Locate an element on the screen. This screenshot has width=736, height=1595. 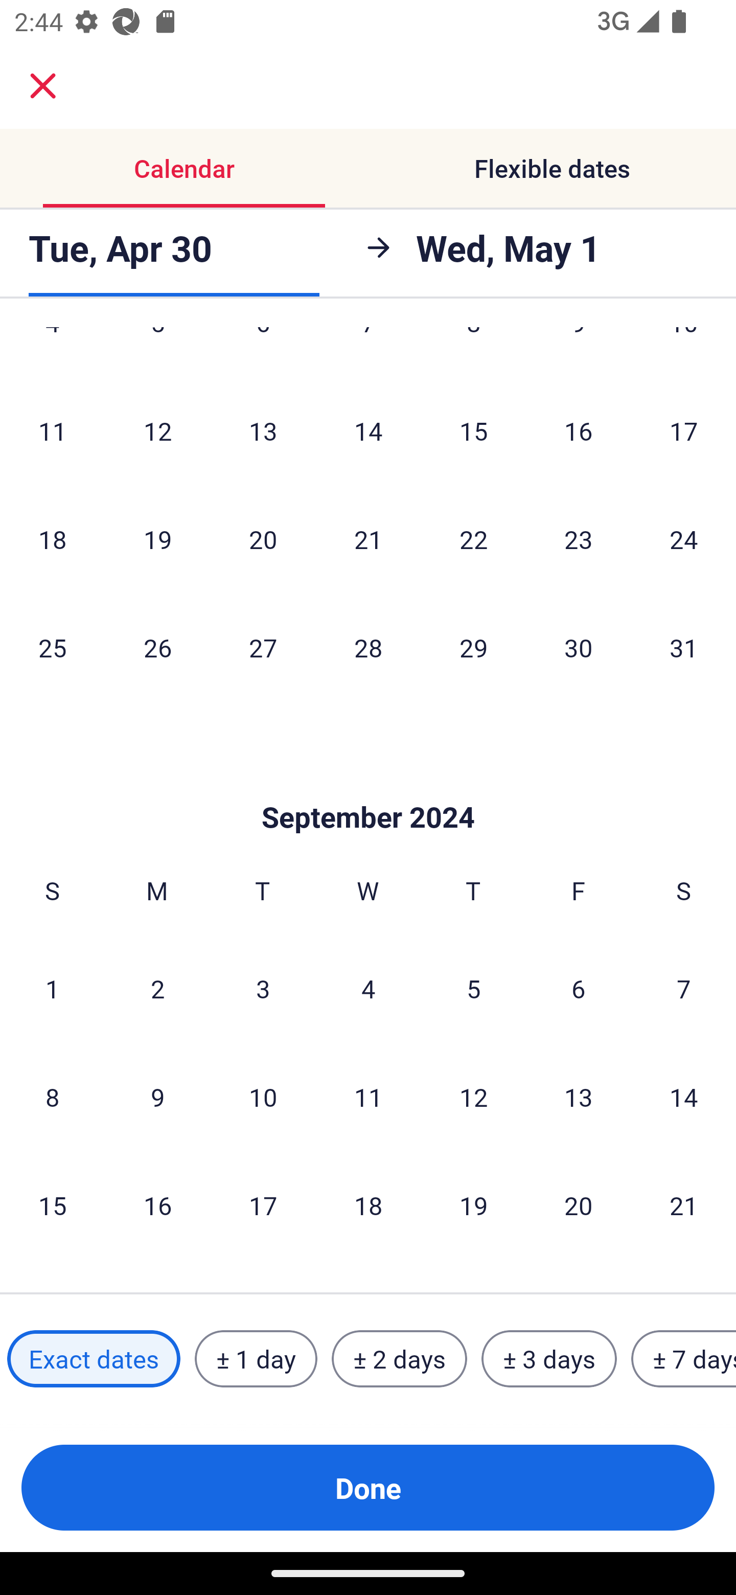
Exact dates is located at coordinates (94, 1359).